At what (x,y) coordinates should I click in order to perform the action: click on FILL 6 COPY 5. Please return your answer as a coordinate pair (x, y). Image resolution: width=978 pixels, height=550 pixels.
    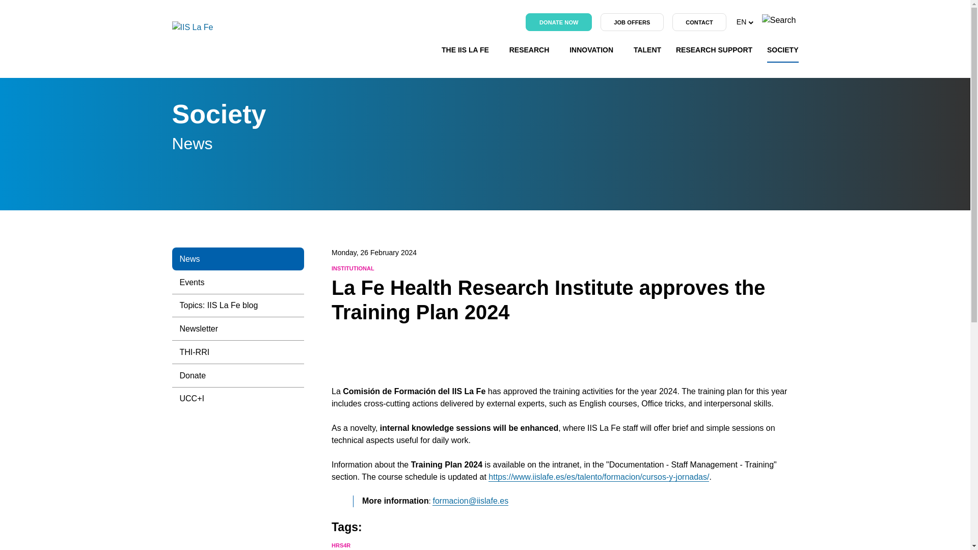
    Looking at the image, I should click on (750, 22).